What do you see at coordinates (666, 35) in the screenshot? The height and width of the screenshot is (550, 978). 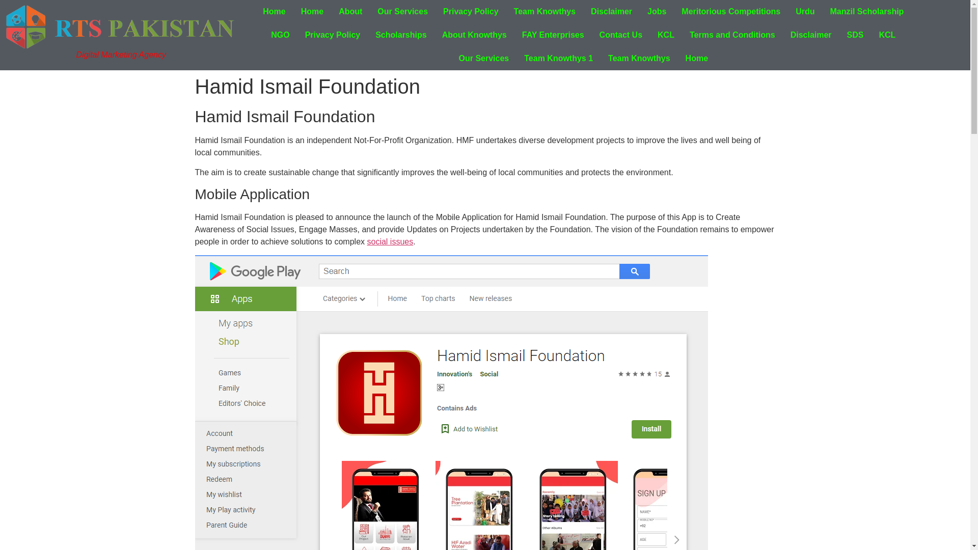 I see `KCL` at bounding box center [666, 35].